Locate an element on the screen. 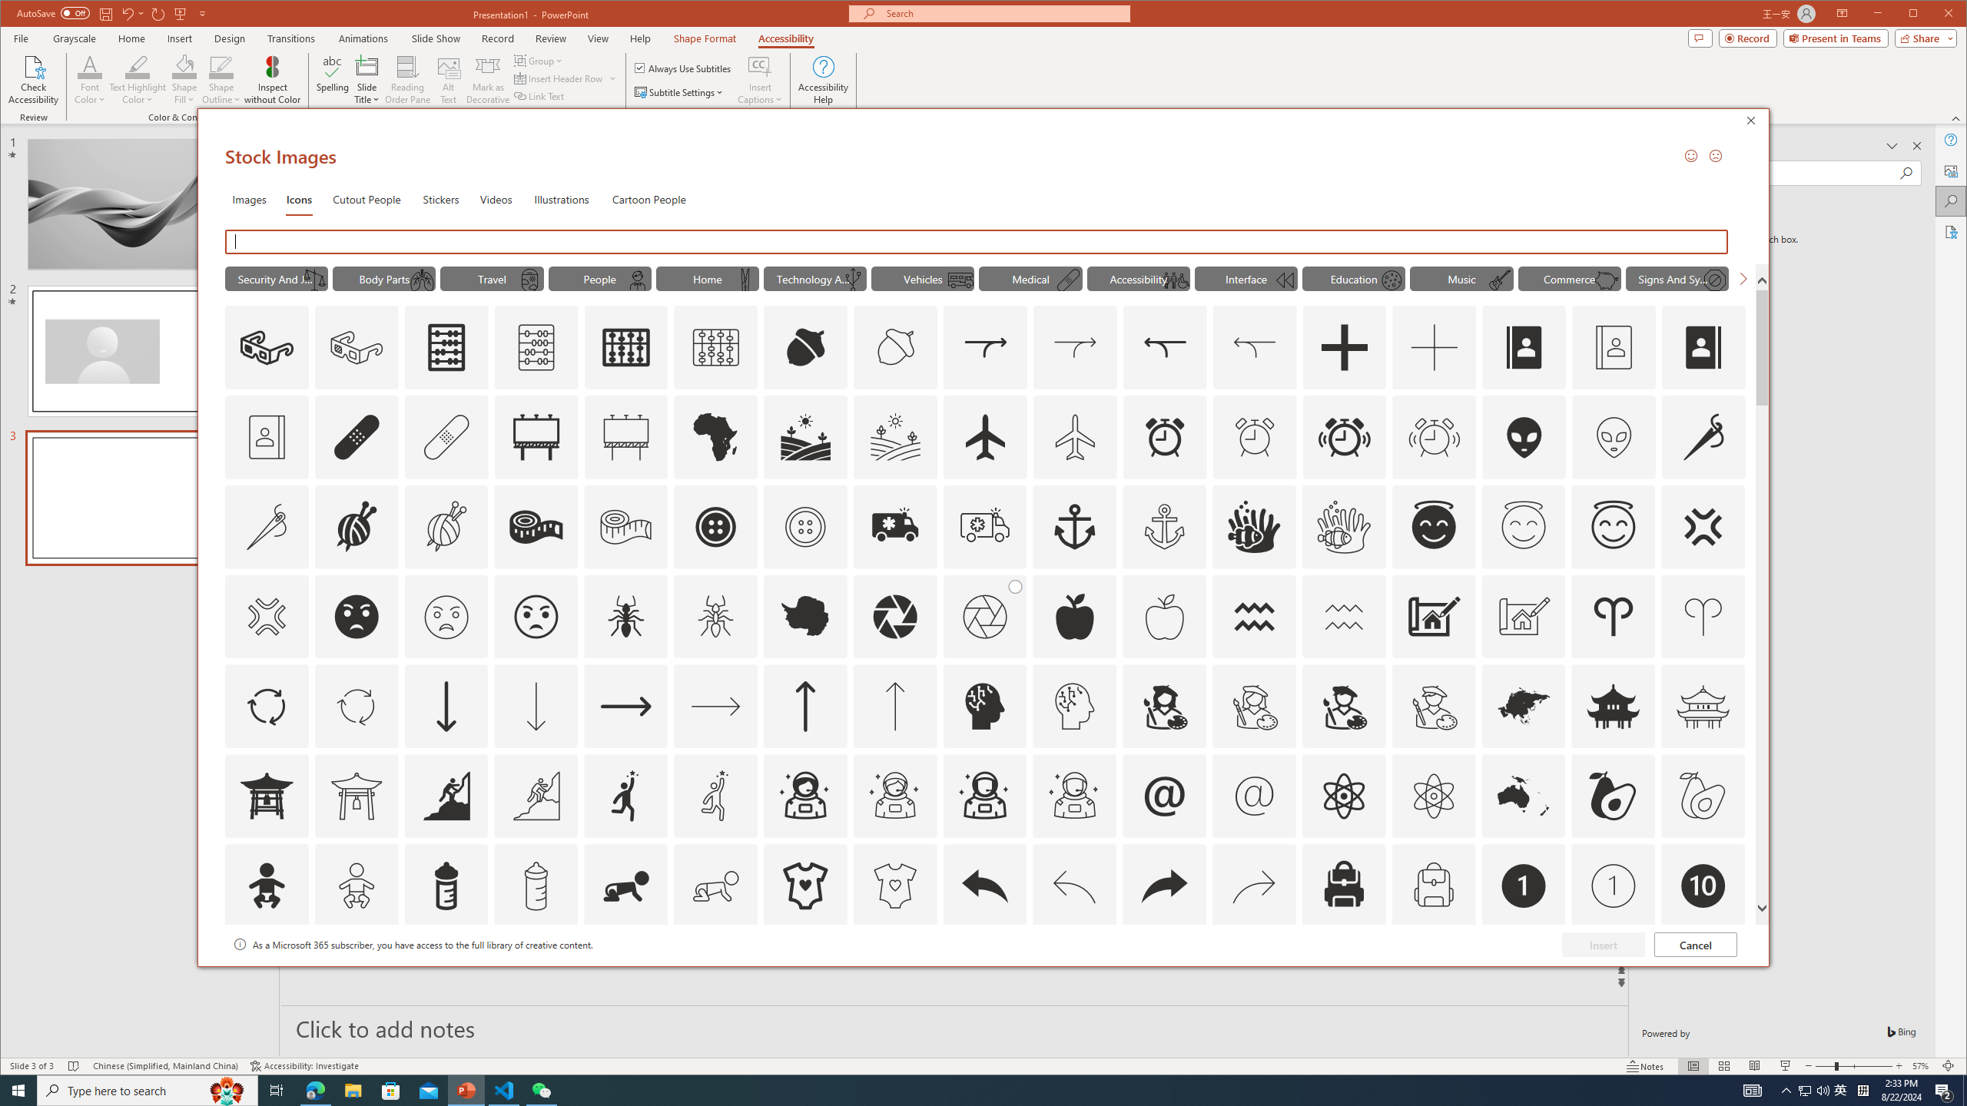  Close pane is located at coordinates (1916, 146).